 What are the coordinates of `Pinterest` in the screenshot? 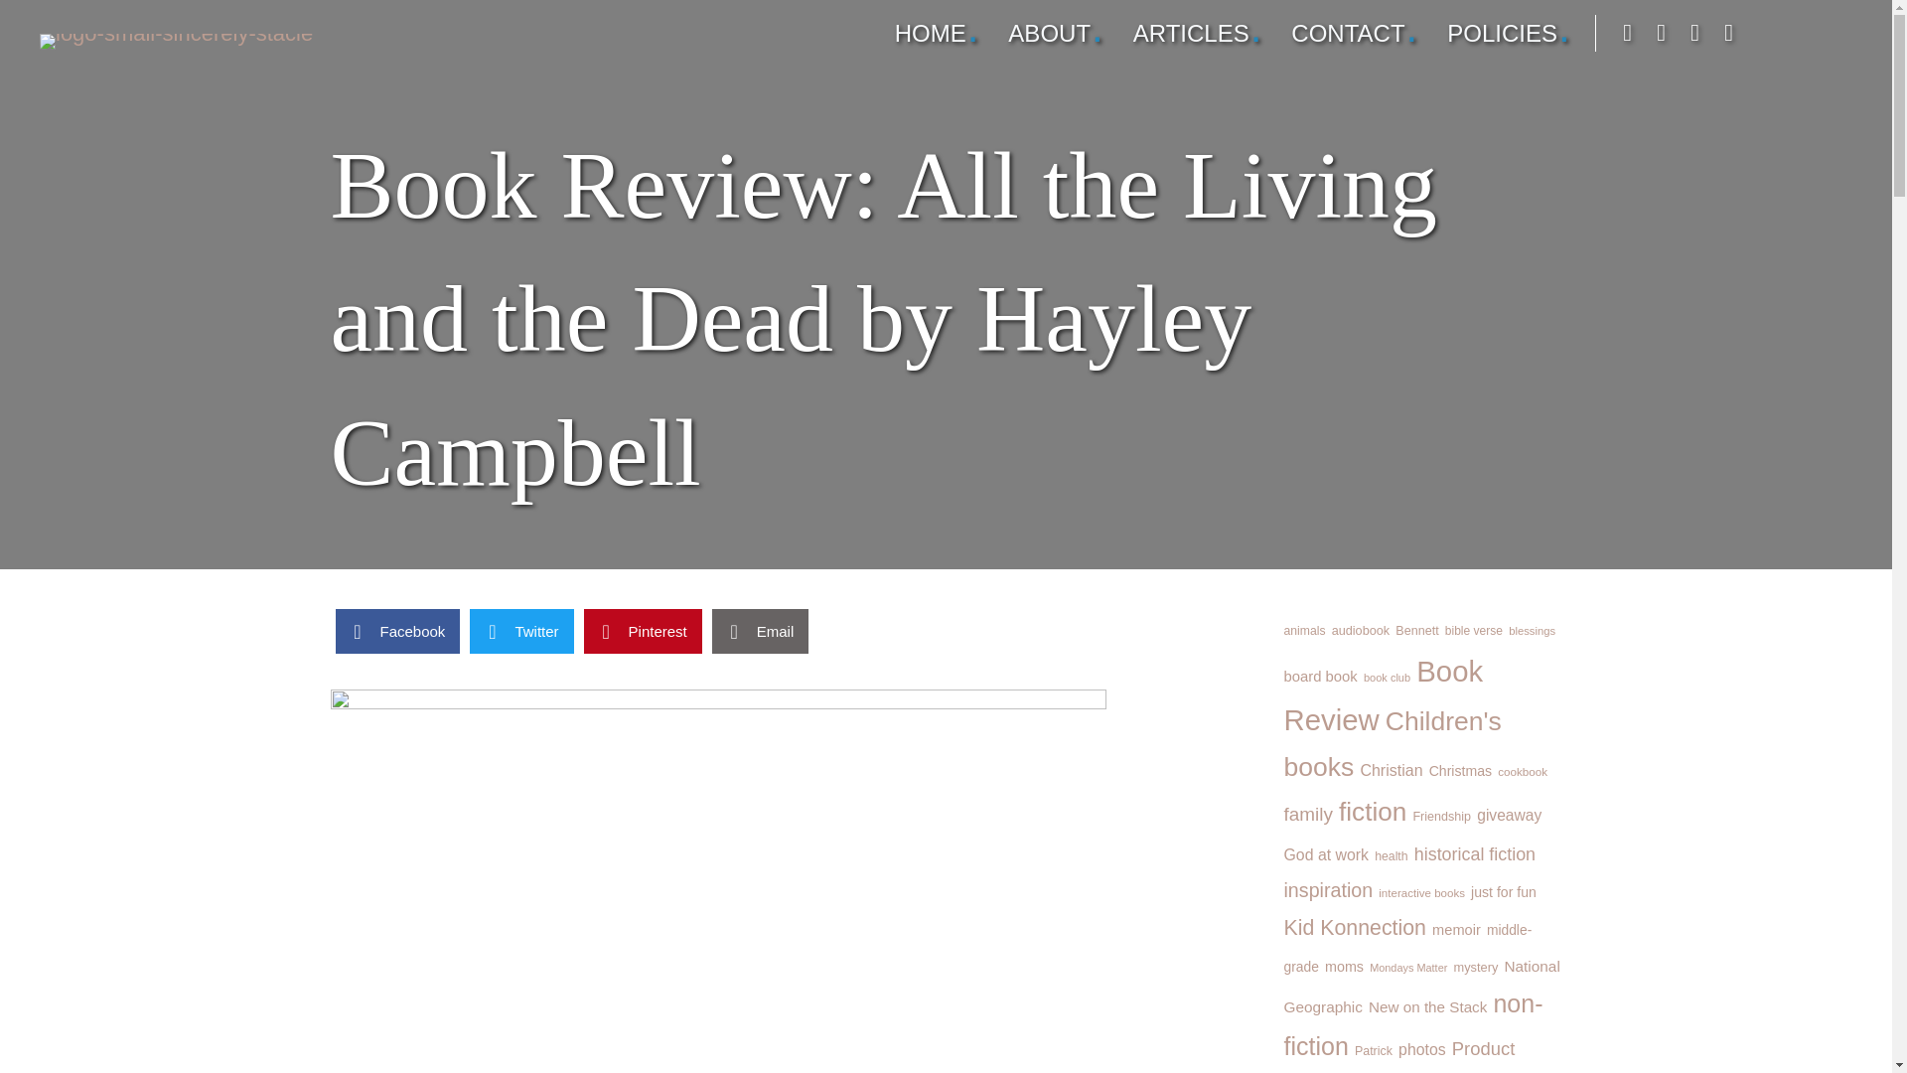 It's located at (642, 631).